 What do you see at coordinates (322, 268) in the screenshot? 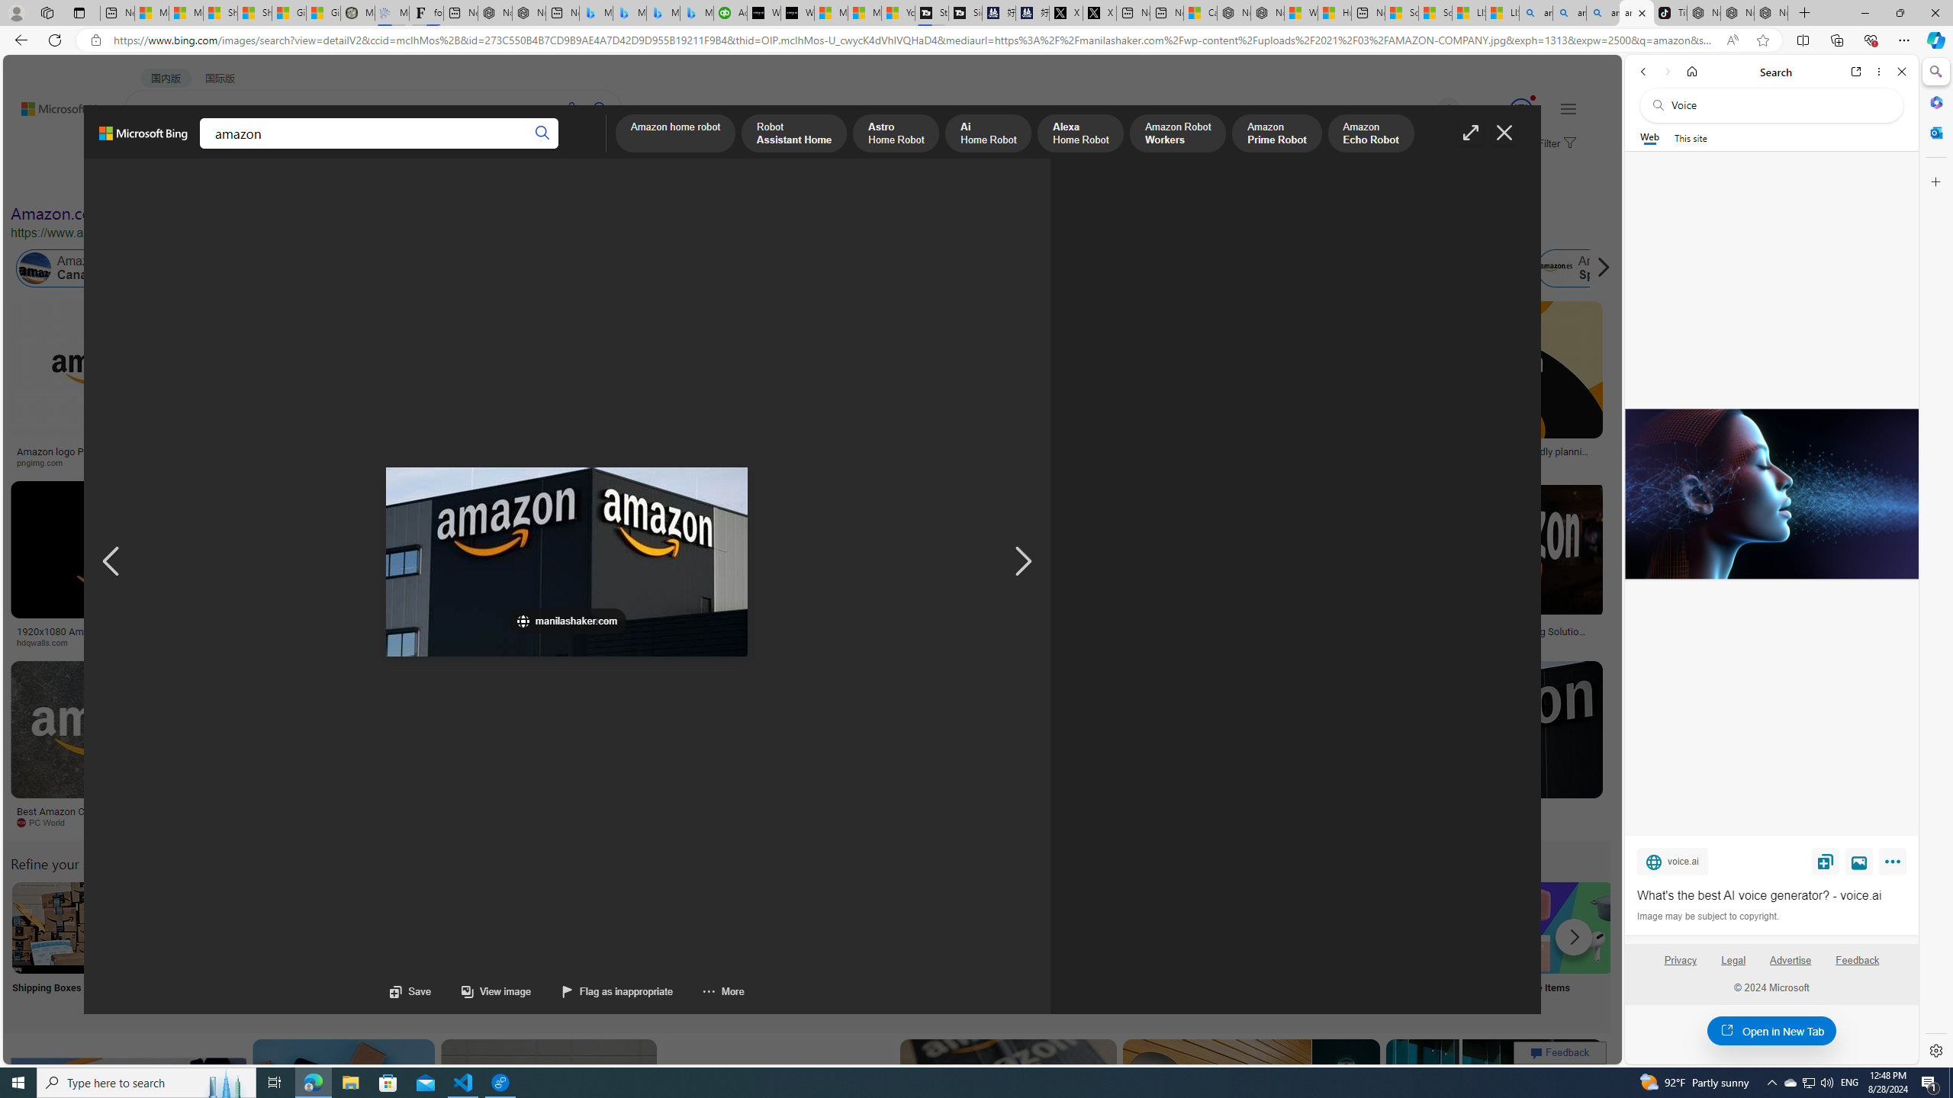
I see `Amazon Kids` at bounding box center [322, 268].